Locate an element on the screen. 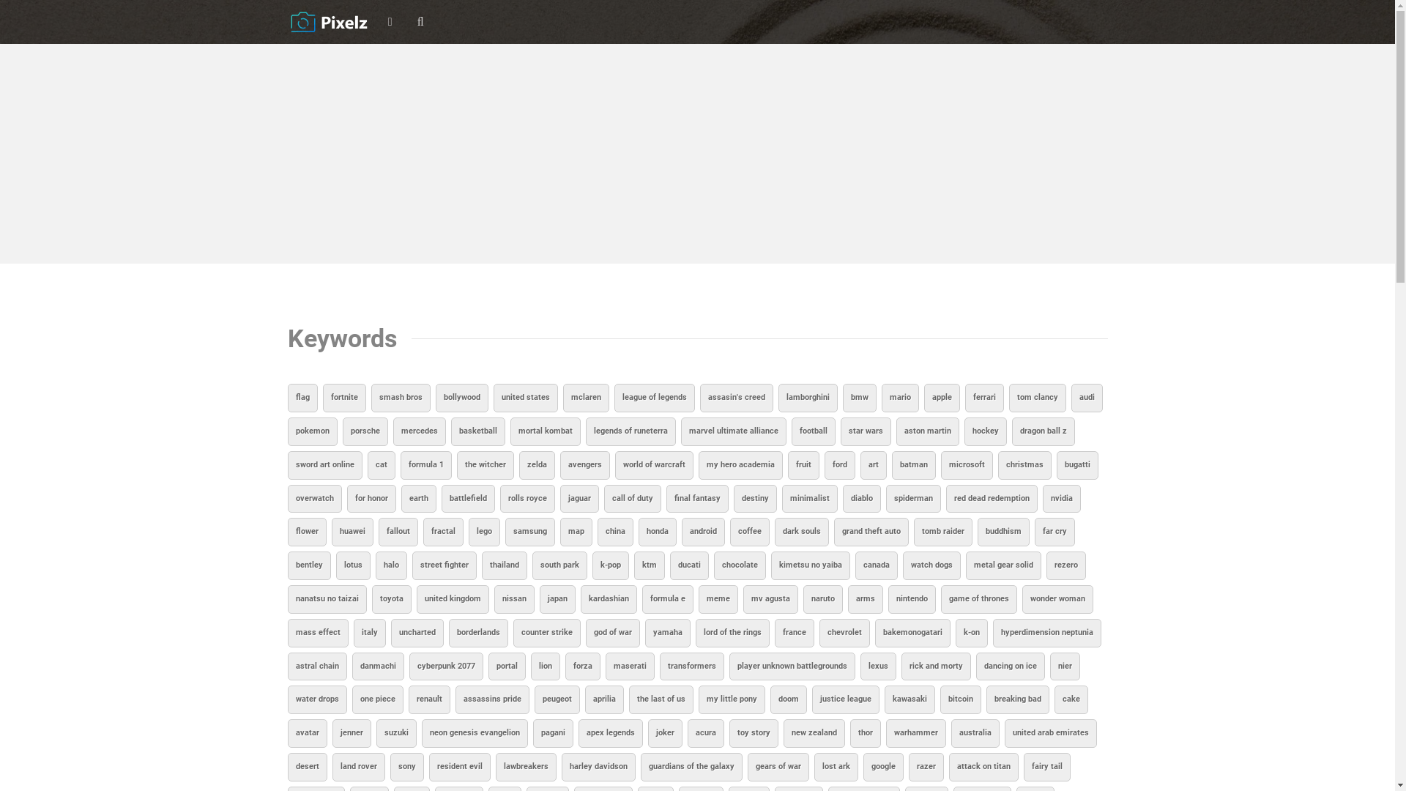 The image size is (1406, 791). rick and morty is located at coordinates (936, 666).